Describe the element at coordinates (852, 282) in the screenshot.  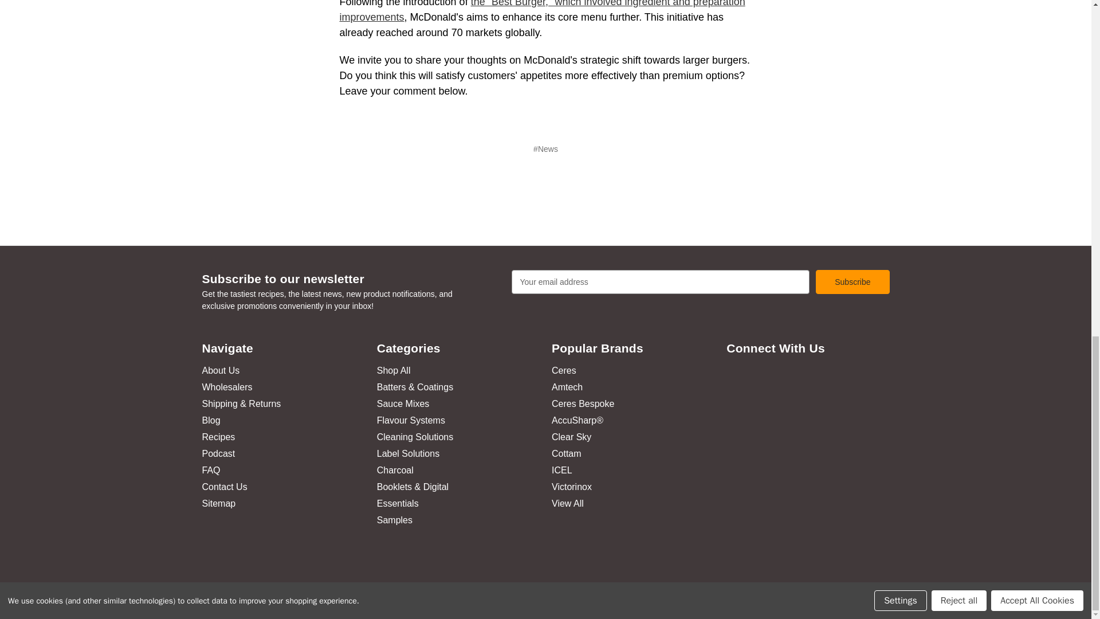
I see `Subscribe` at that location.